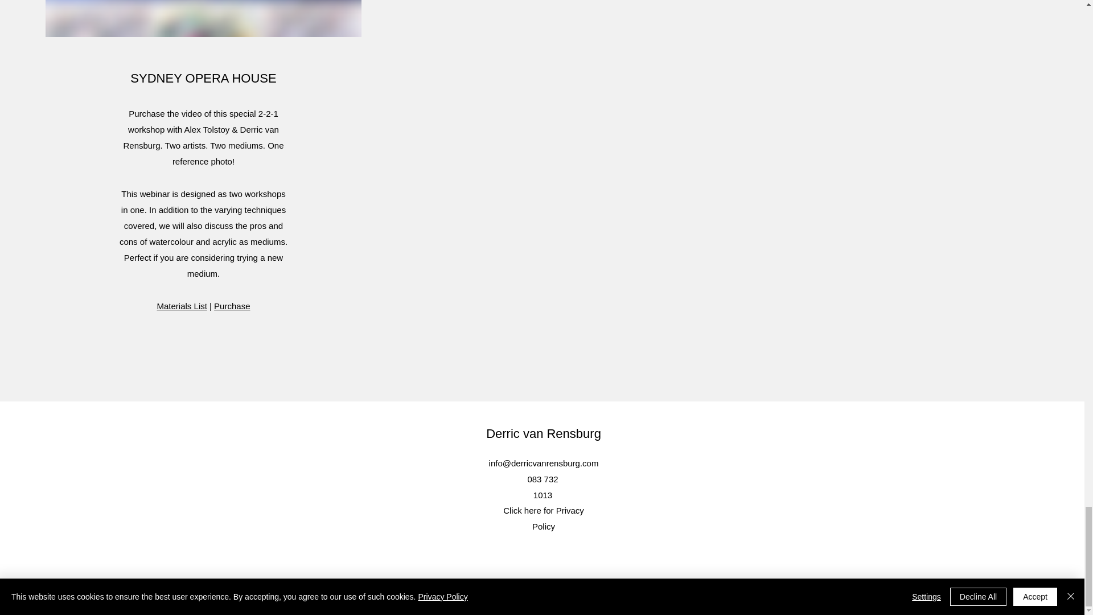 The image size is (1093, 615). I want to click on Derric van Rensburg, so click(544, 434).